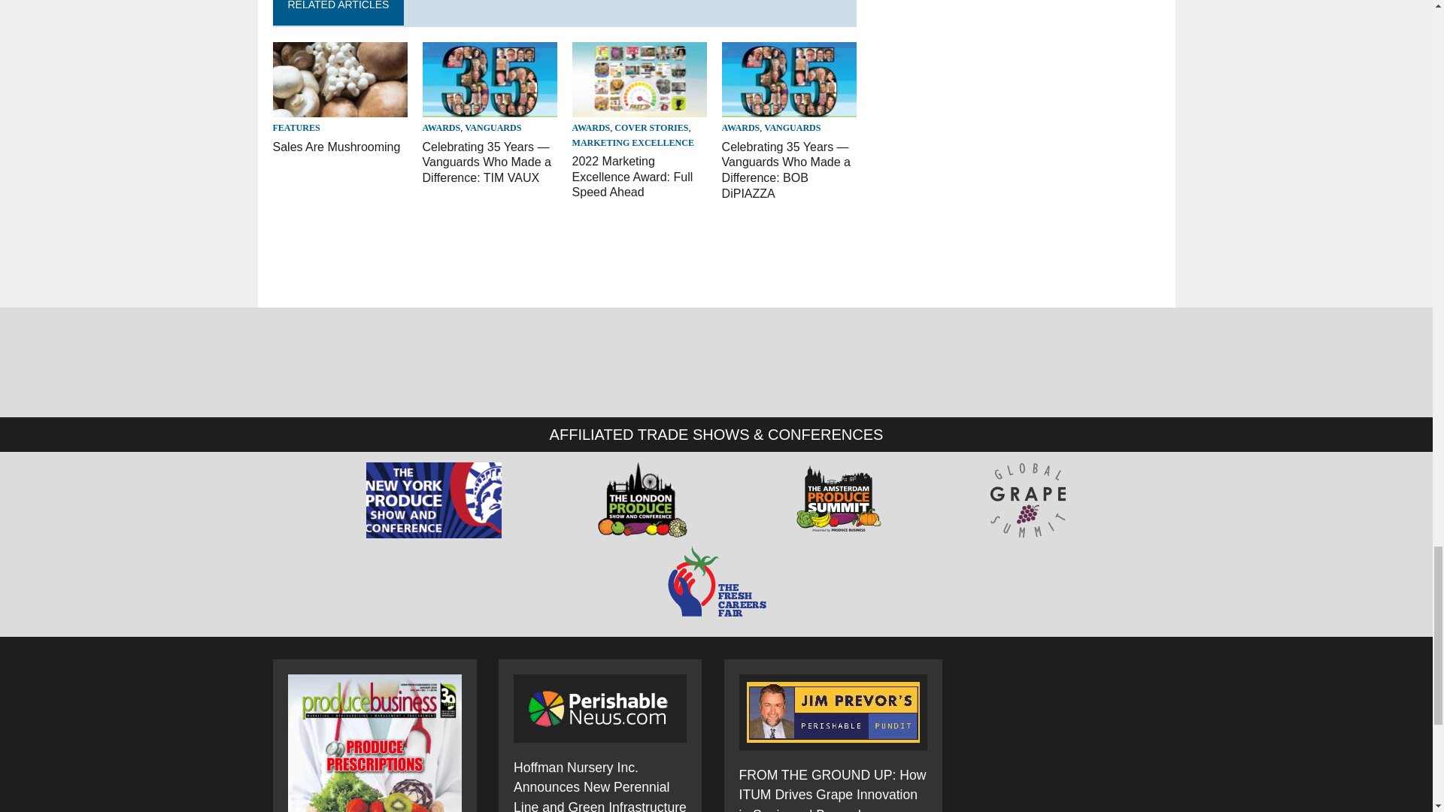  I want to click on 2022 Marketing Excellence Award: Full Speed Ahead, so click(632, 177).